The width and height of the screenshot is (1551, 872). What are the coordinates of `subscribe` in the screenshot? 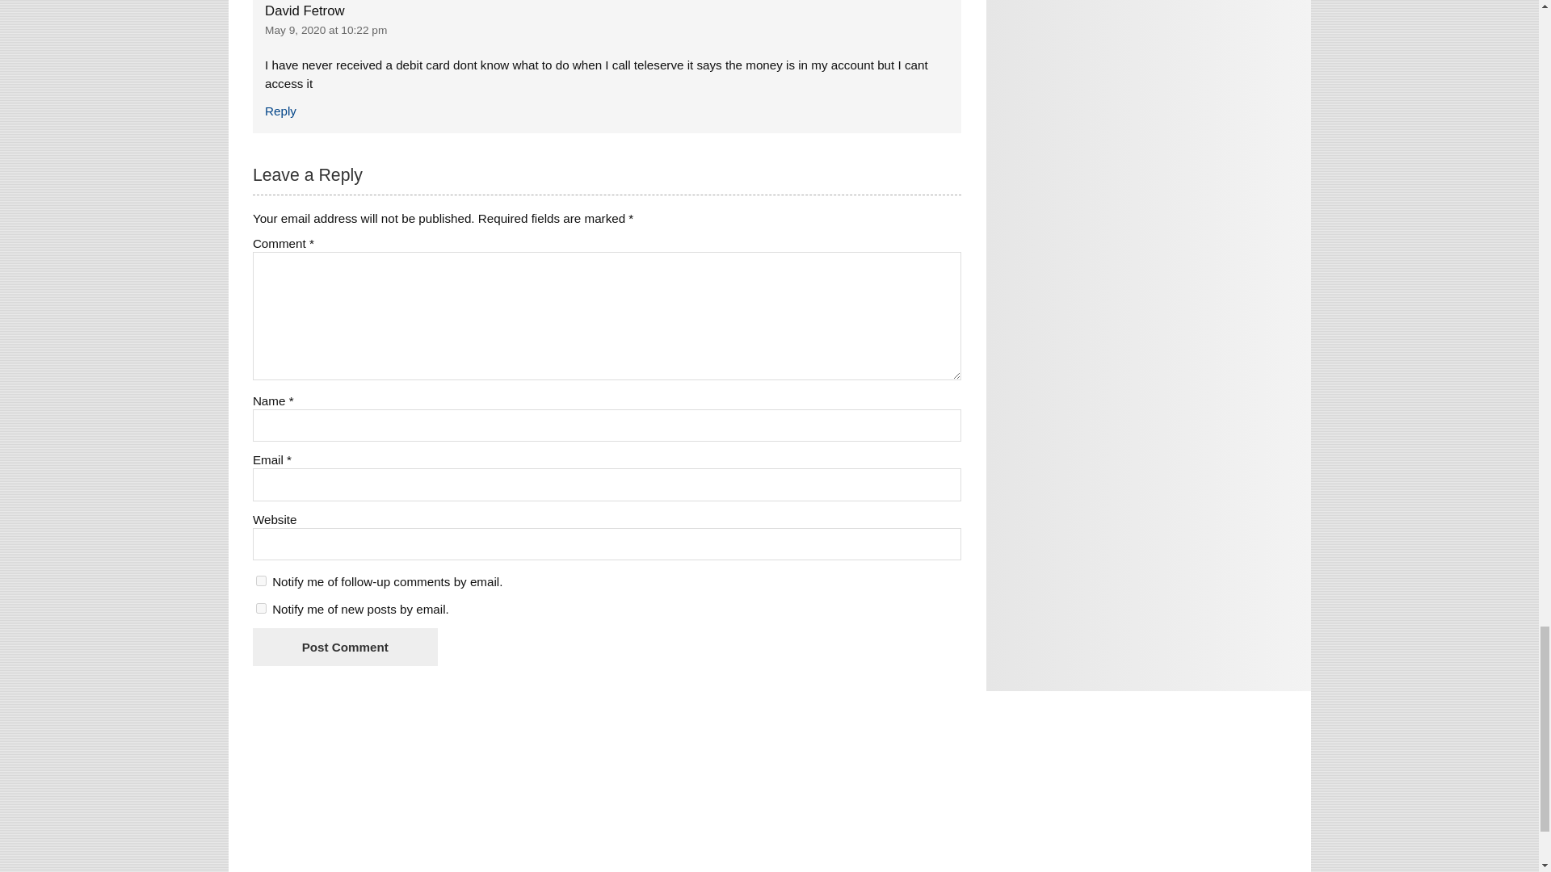 It's located at (261, 580).